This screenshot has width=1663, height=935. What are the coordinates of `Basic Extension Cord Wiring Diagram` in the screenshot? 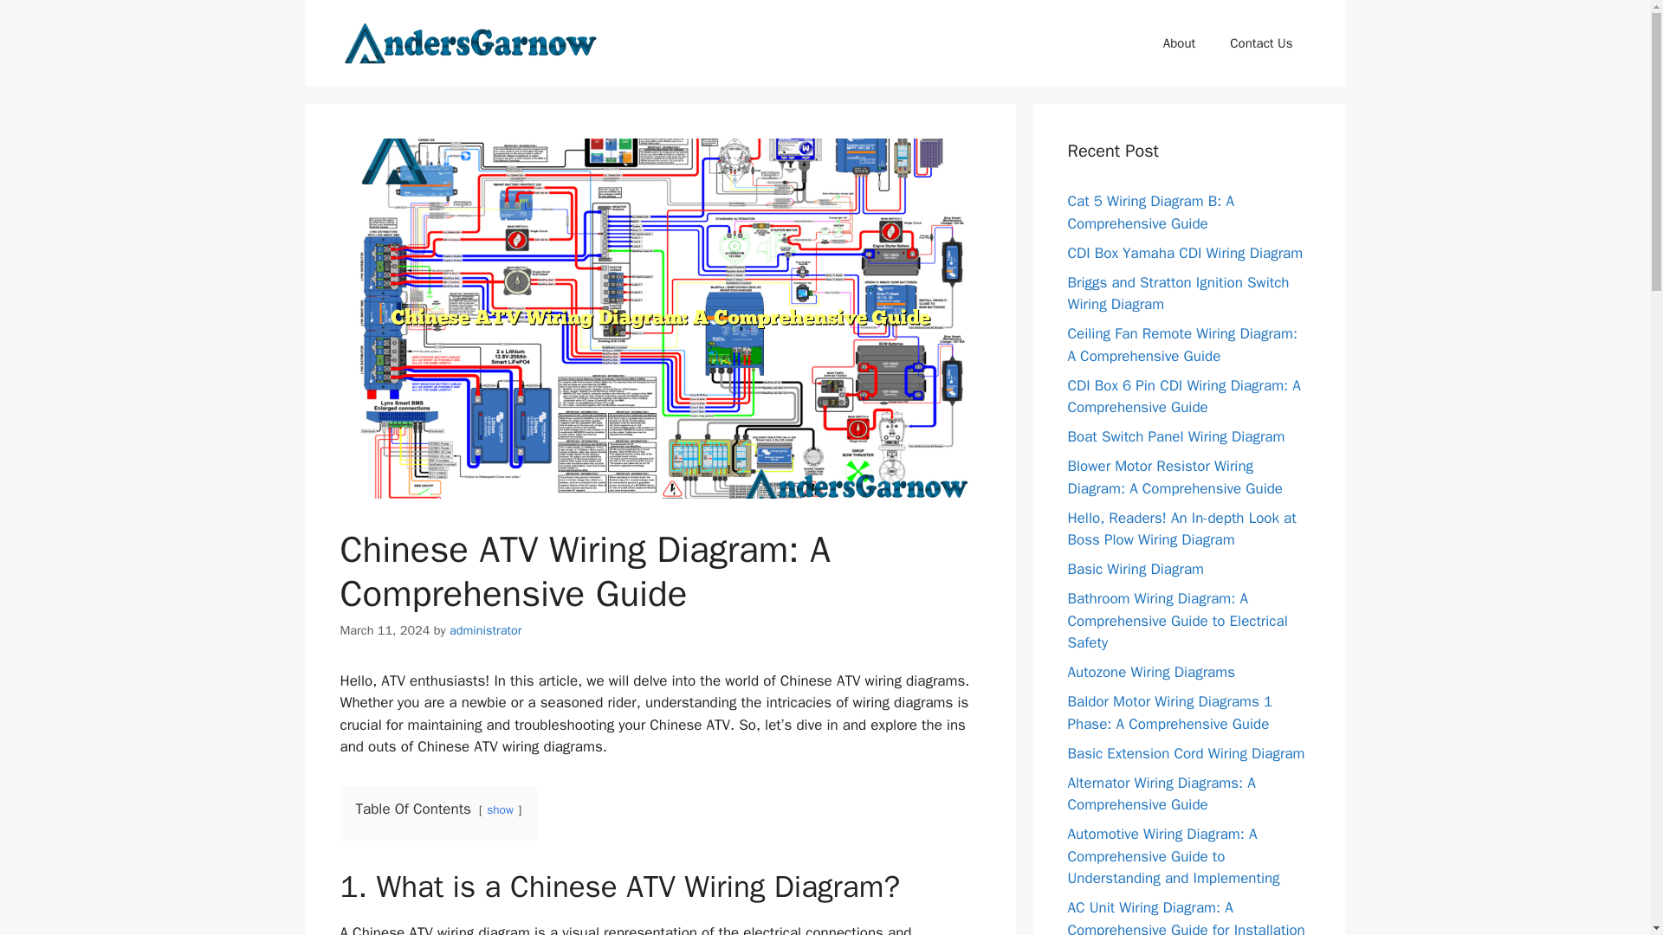 It's located at (1185, 753).